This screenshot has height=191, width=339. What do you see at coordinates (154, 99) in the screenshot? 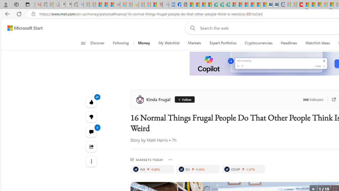
I see `Kinda Frugal` at bounding box center [154, 99].